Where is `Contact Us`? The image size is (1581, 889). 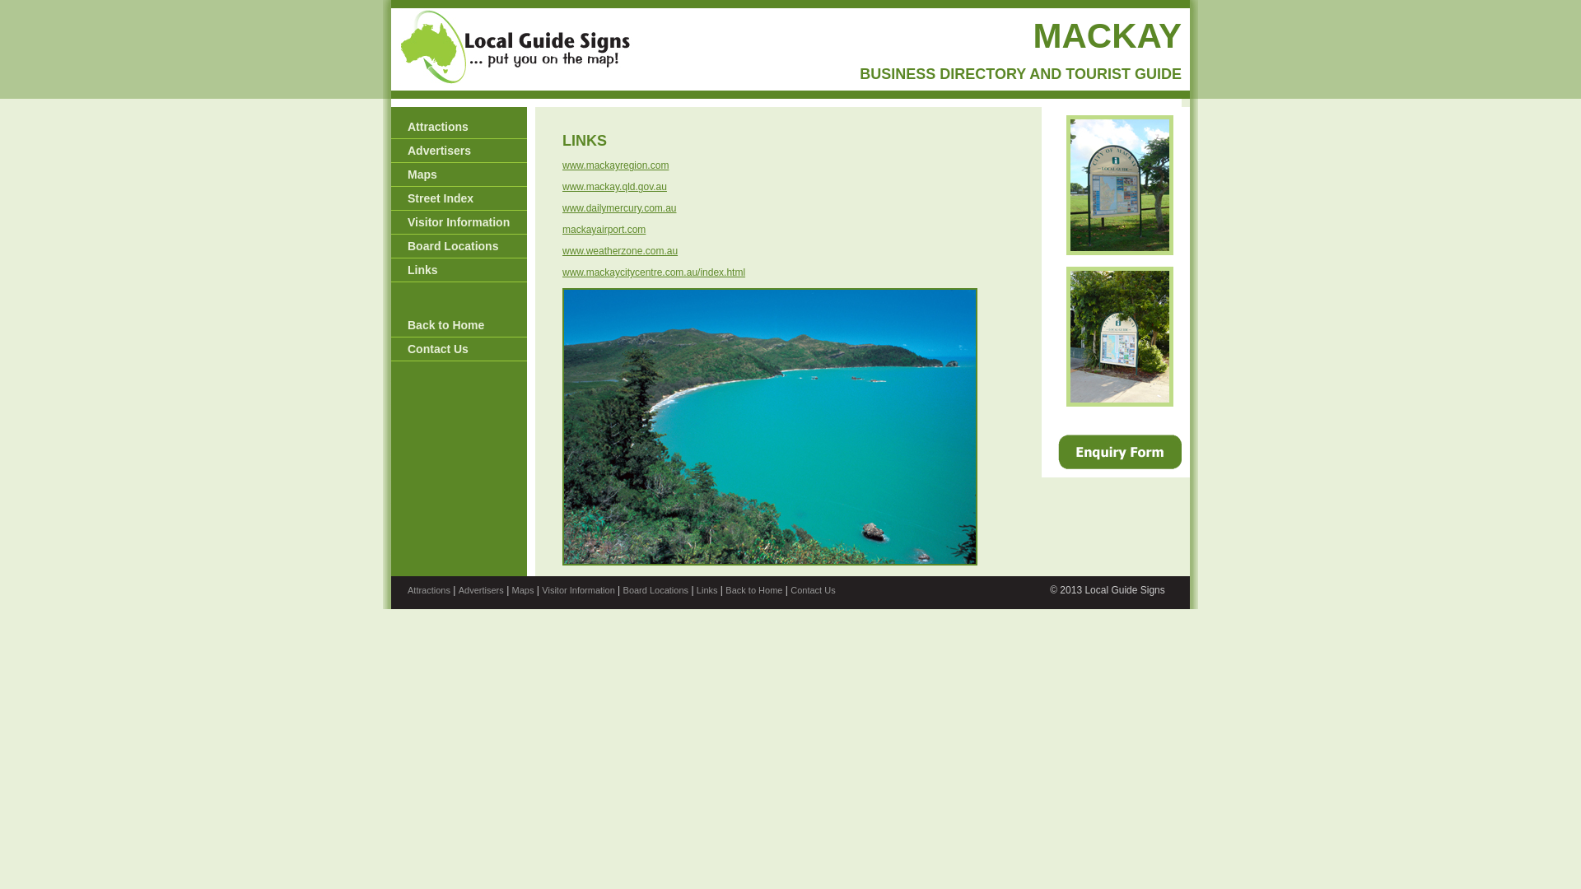
Contact Us is located at coordinates (812, 590).